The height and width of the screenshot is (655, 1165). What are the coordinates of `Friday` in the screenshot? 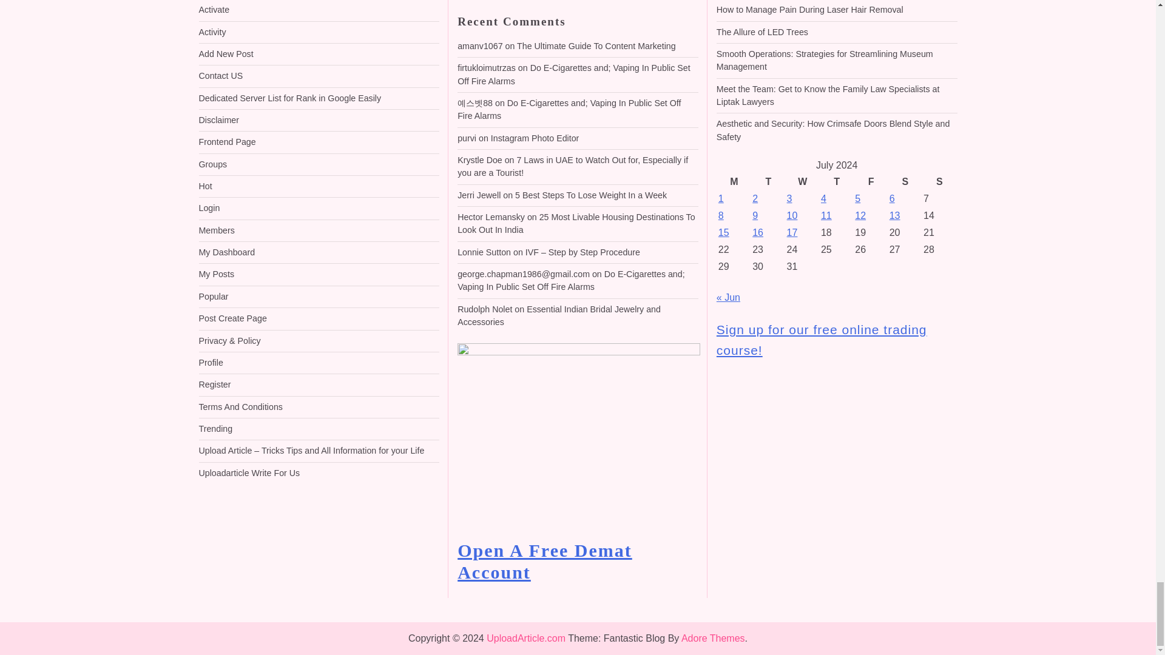 It's located at (870, 182).